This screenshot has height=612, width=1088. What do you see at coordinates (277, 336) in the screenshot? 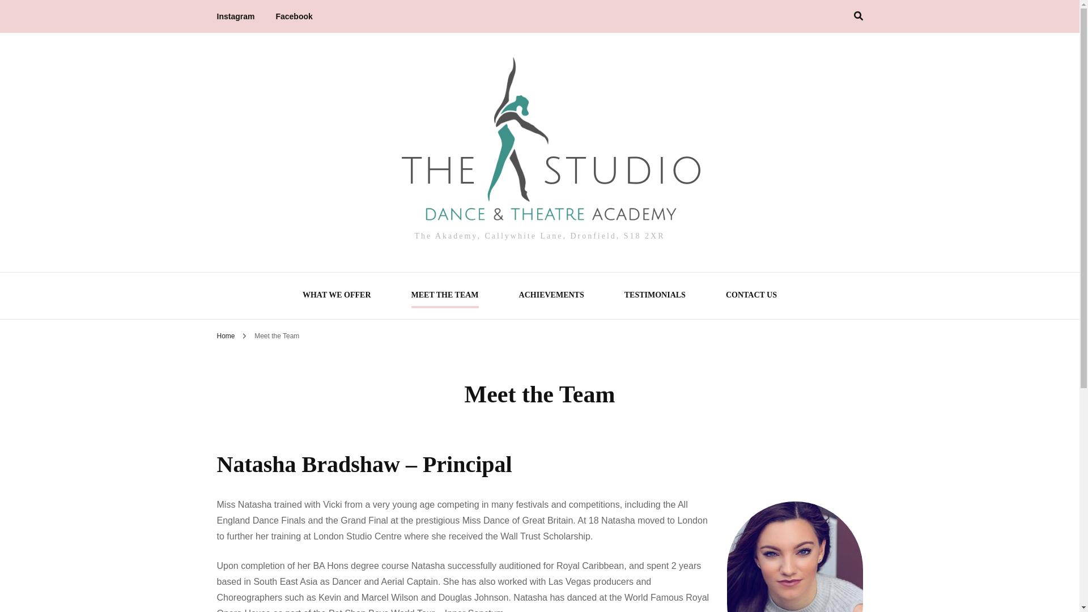
I see `Meet the Team` at bounding box center [277, 336].